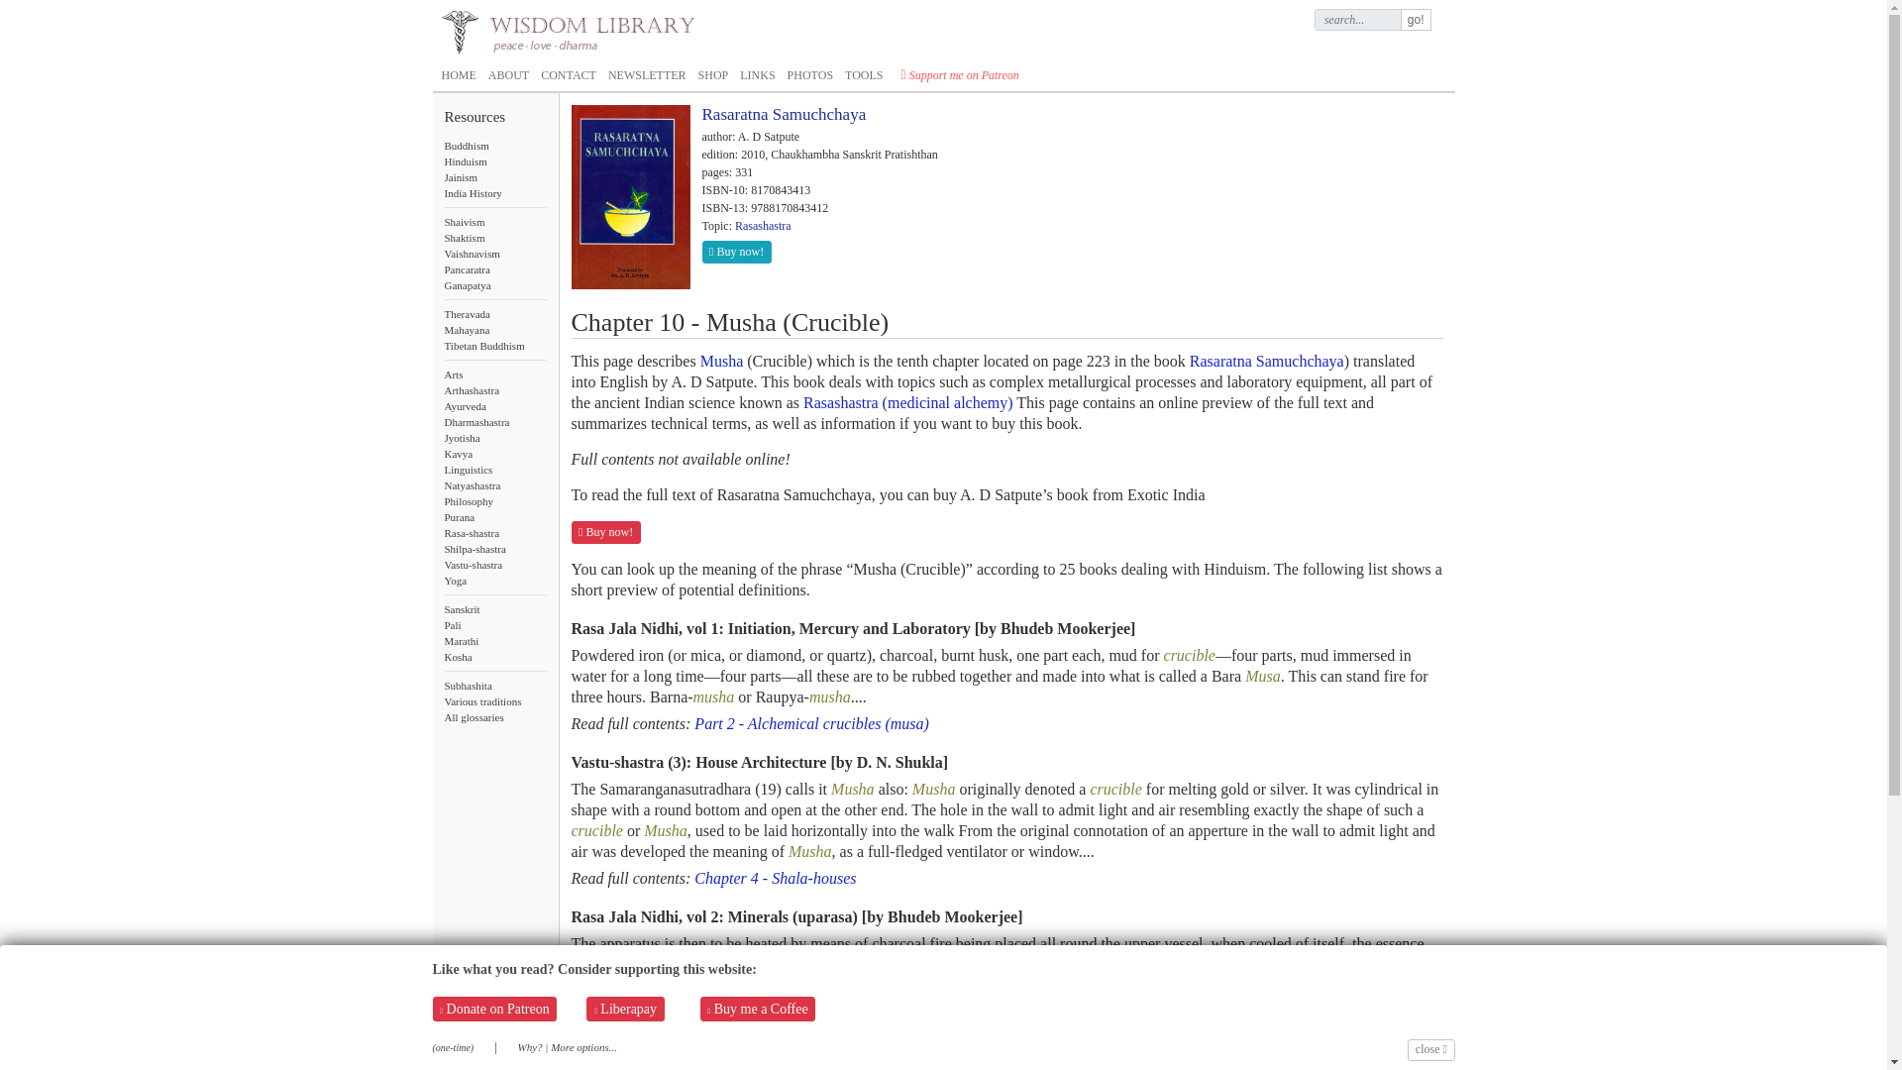 This screenshot has height=1070, width=1902. What do you see at coordinates (494, 160) in the screenshot?
I see `Hinduism` at bounding box center [494, 160].